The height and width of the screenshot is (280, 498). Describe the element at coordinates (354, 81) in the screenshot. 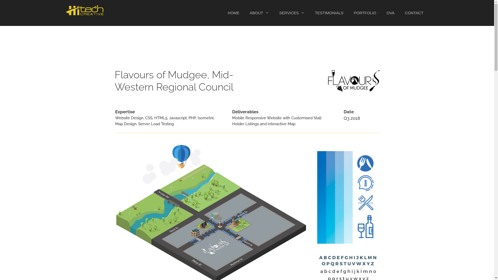

I see `flavoursofmudgee` at that location.